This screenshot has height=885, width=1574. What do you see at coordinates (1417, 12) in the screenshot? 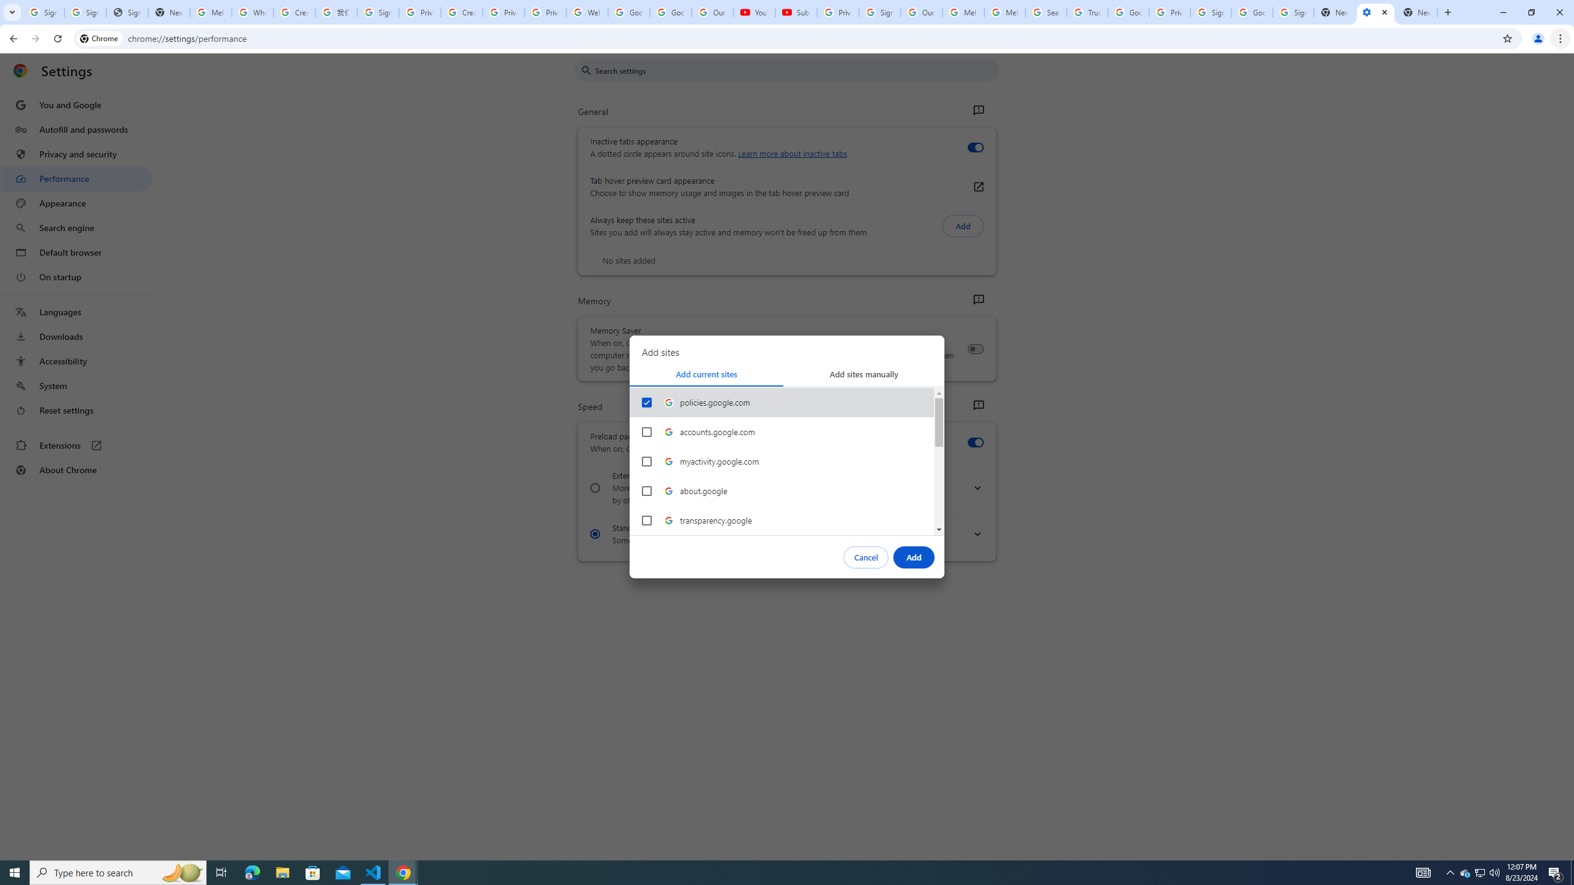
I see `New Tab` at bounding box center [1417, 12].